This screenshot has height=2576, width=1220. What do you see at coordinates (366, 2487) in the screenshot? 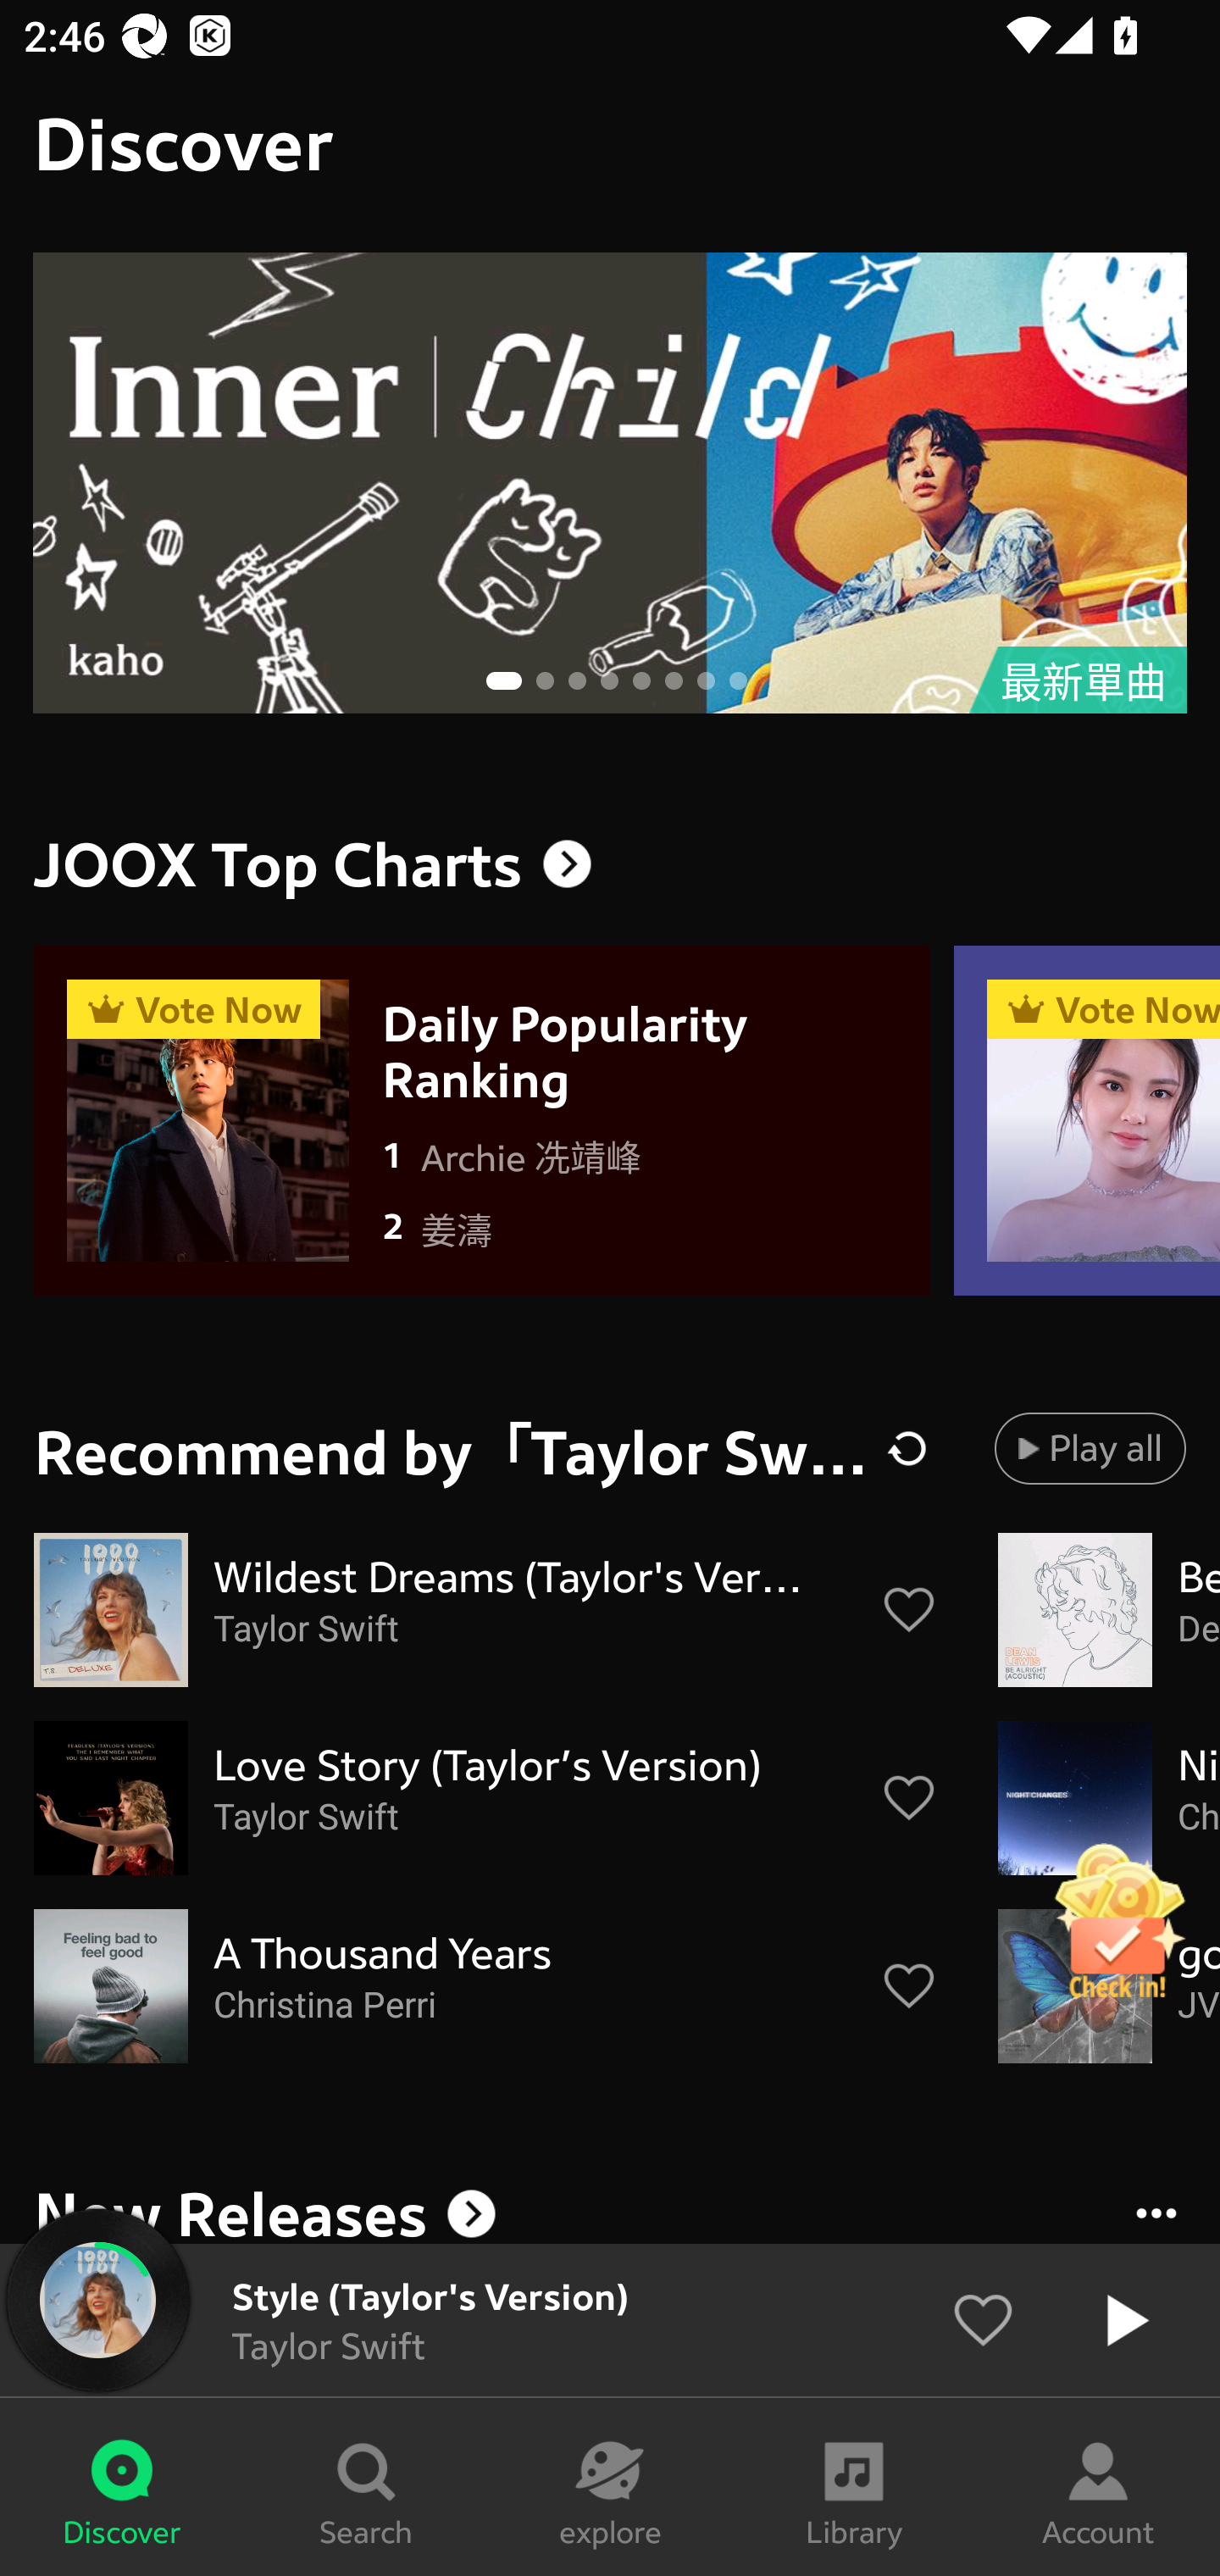
I see `Search` at bounding box center [366, 2487].